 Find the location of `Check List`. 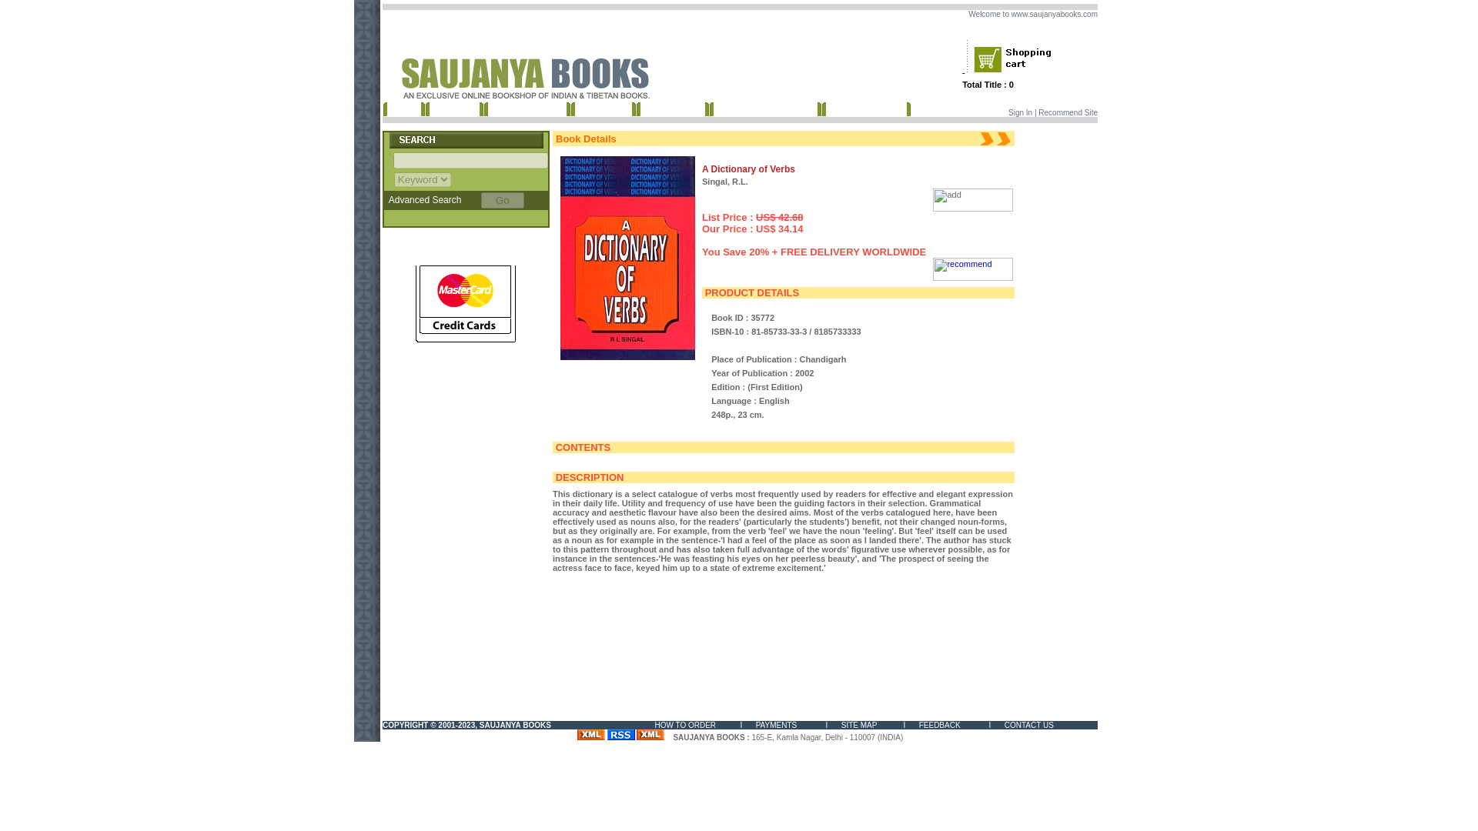

Check List is located at coordinates (602, 108).